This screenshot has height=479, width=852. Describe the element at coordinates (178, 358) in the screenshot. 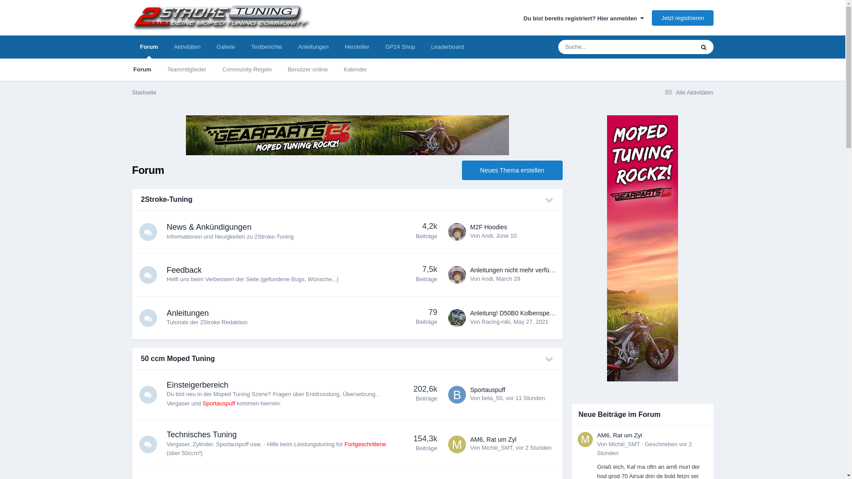

I see `50 ccm Moped Tuning` at that location.